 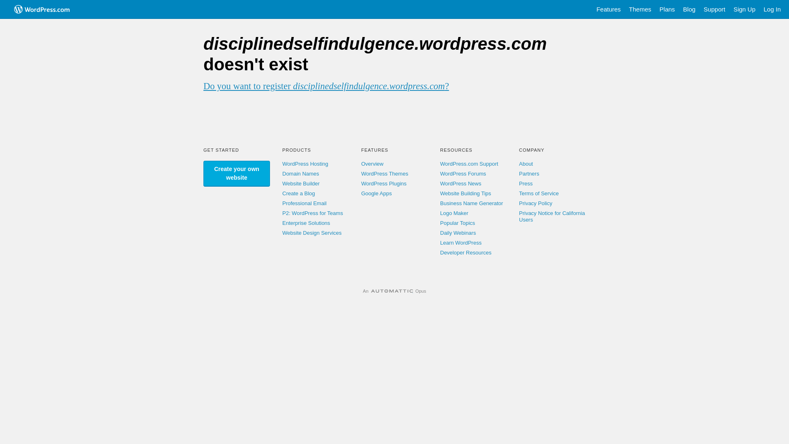 What do you see at coordinates (608, 9) in the screenshot?
I see `Features` at bounding box center [608, 9].